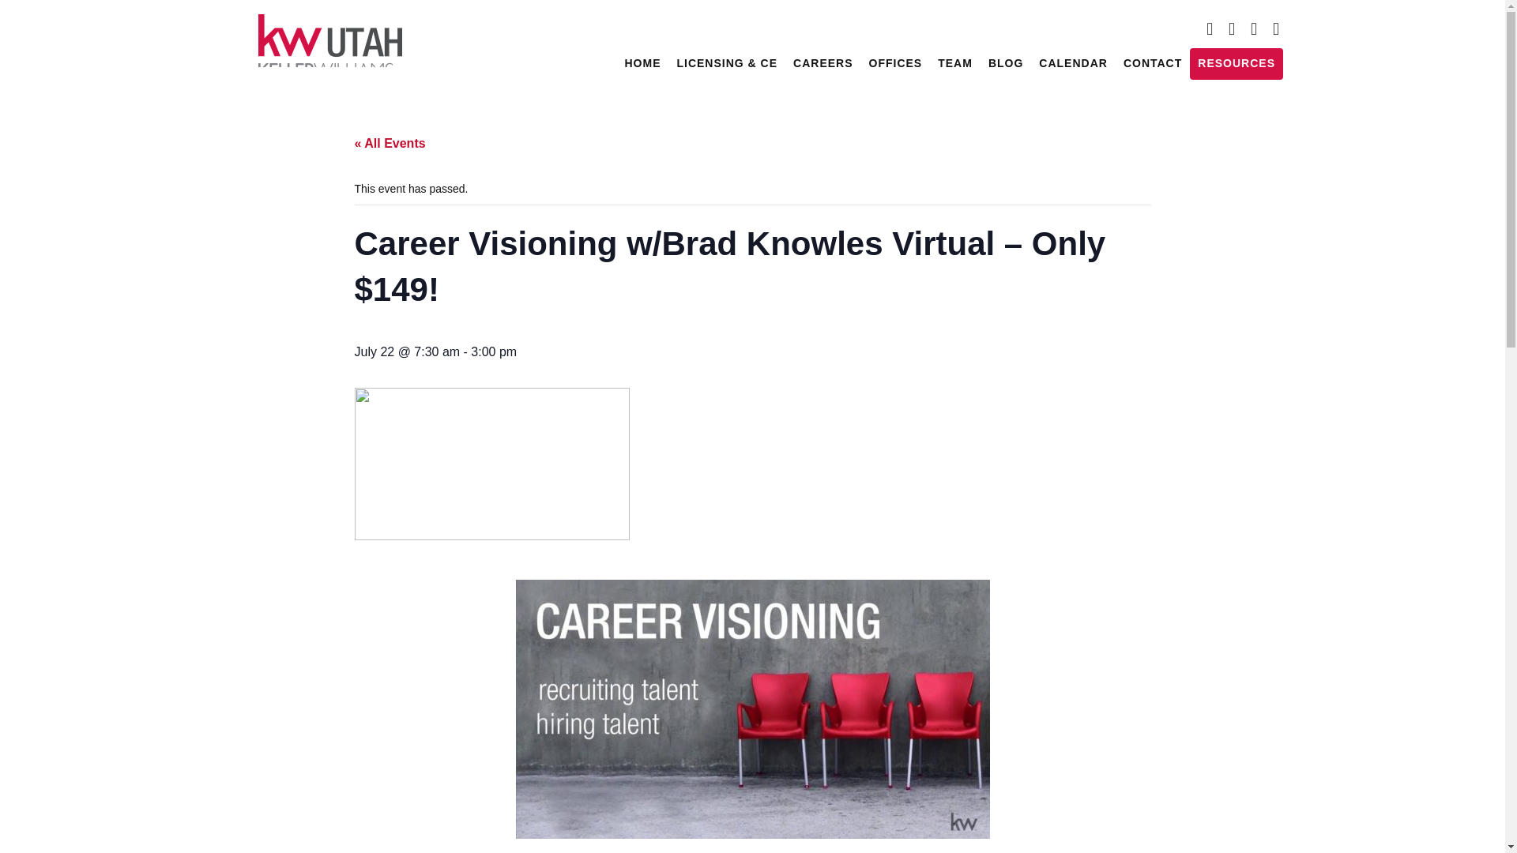  I want to click on BLOG, so click(1005, 63).